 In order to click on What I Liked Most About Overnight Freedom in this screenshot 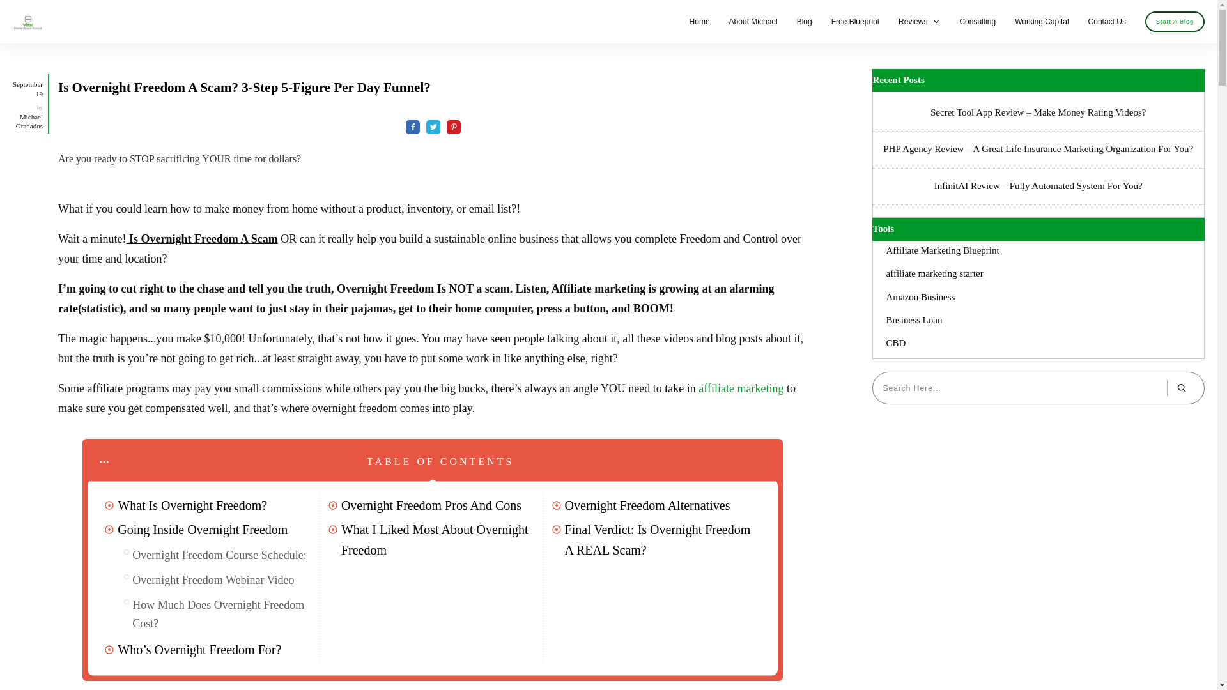, I will do `click(440, 539)`.